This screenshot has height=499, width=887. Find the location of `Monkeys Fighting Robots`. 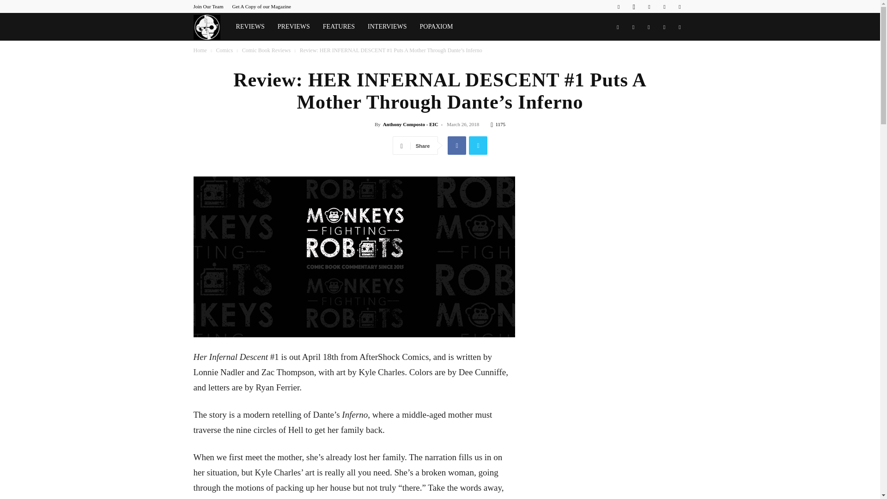

Monkeys Fighting Robots is located at coordinates (211, 27).